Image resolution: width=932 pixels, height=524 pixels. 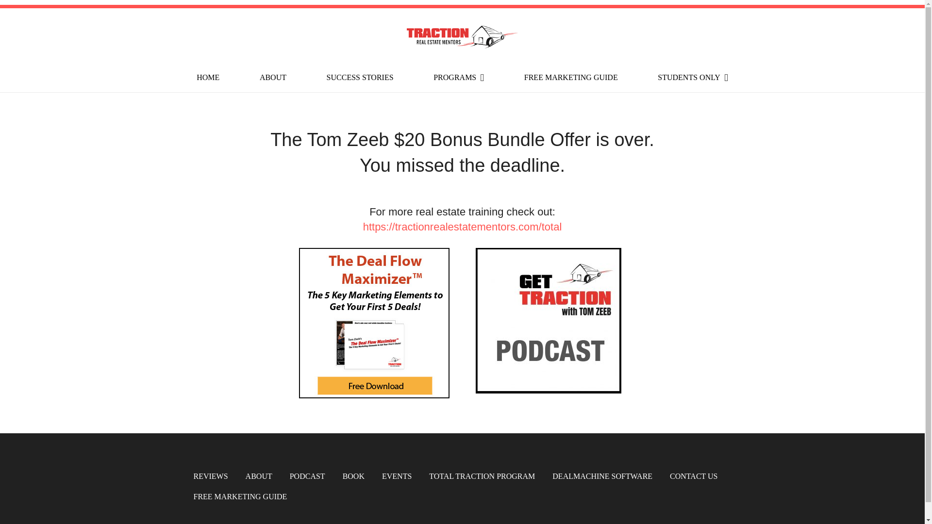 What do you see at coordinates (308, 476) in the screenshot?
I see `PODCAST` at bounding box center [308, 476].